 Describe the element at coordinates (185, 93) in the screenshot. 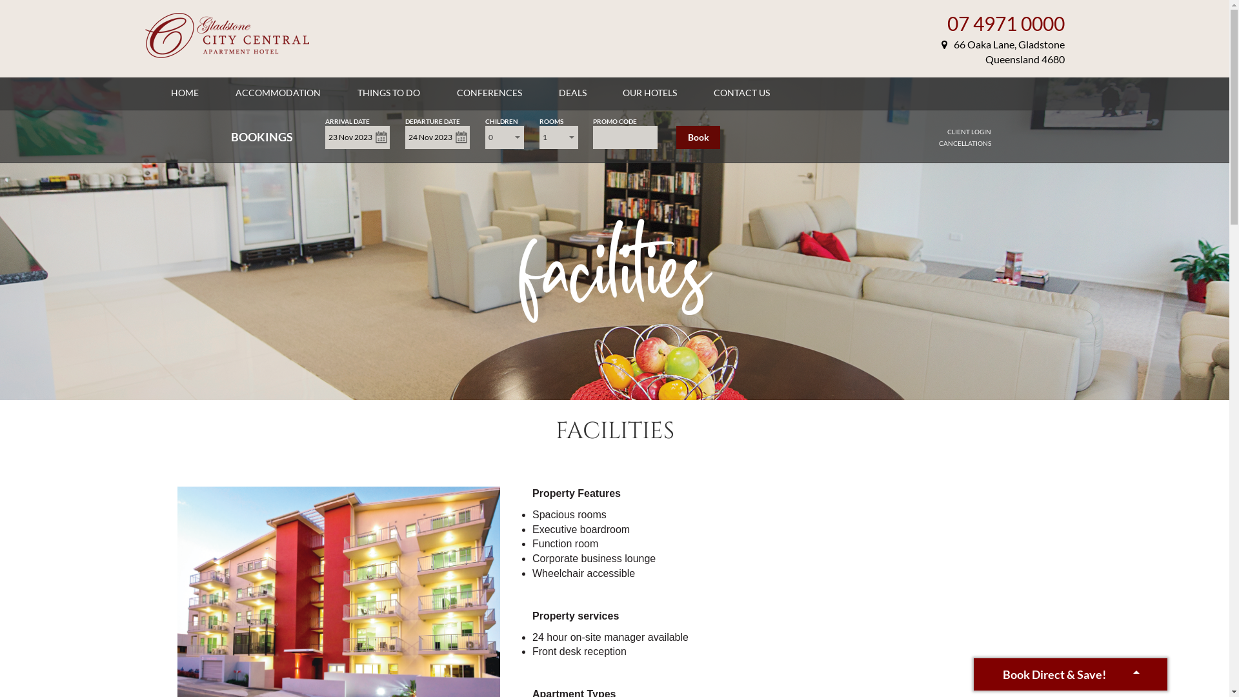

I see `HOME` at that location.